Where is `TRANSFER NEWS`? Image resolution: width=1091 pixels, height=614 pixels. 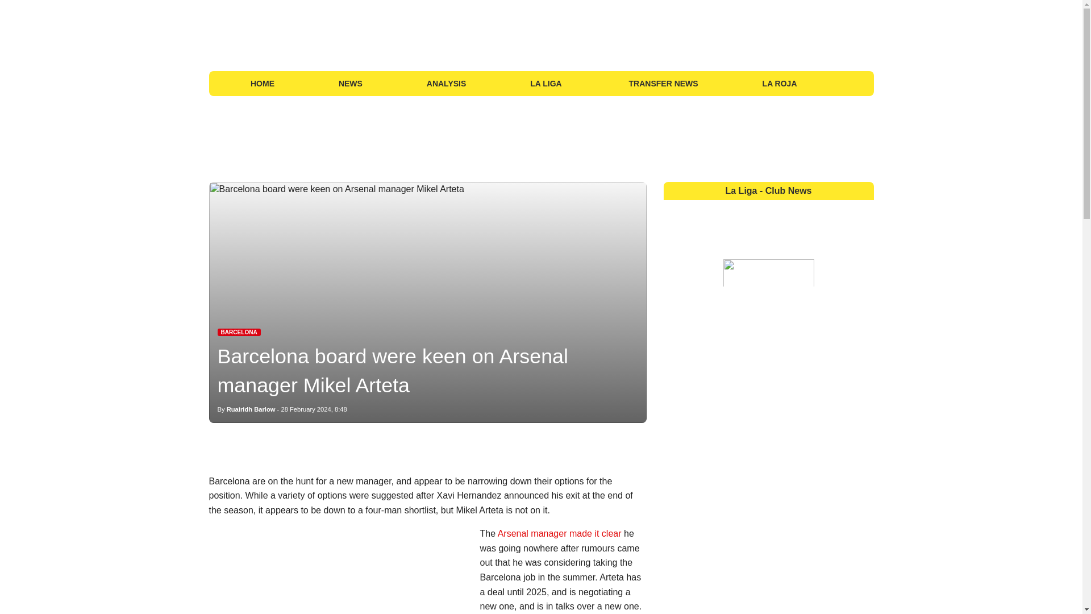
TRANSFER NEWS is located at coordinates (664, 83).